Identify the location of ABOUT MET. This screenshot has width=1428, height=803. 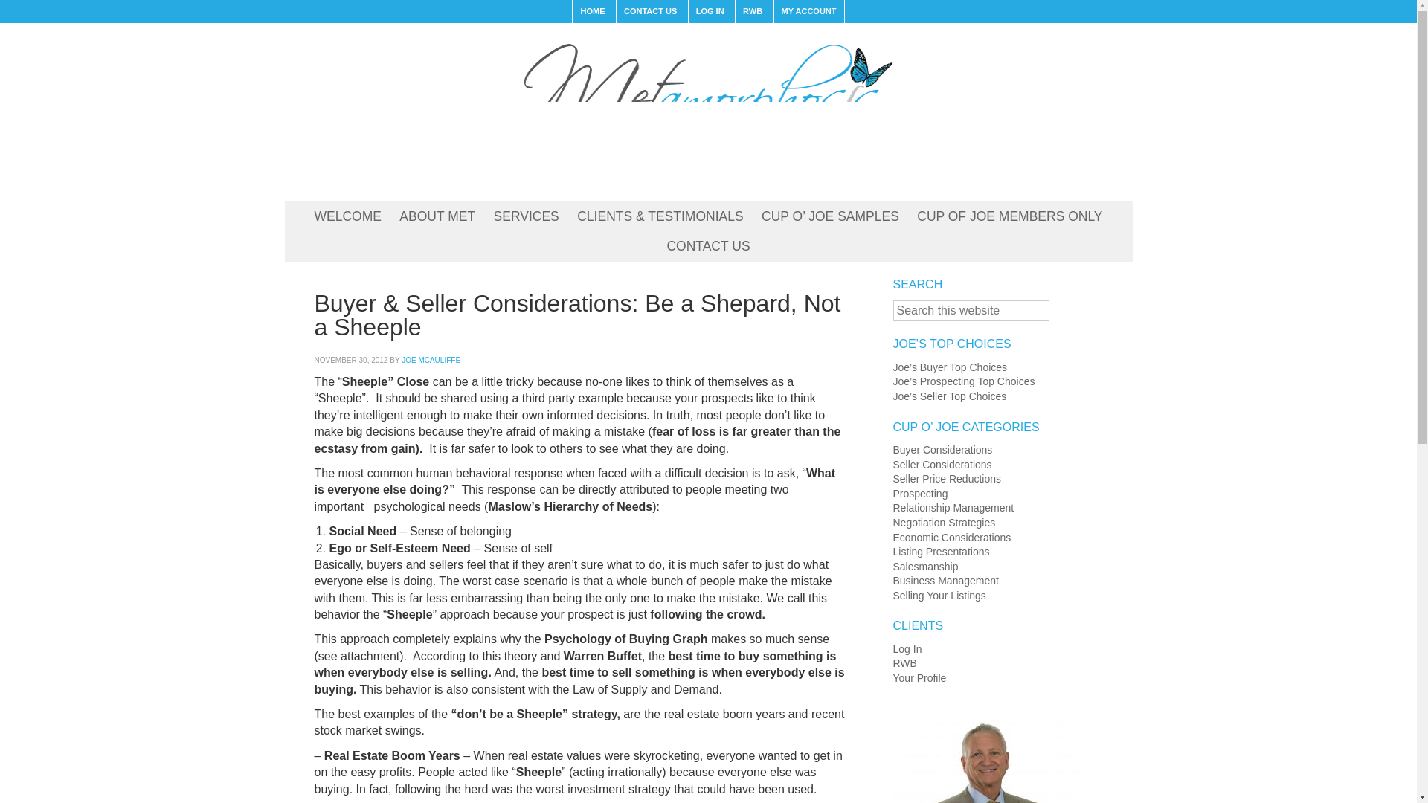
(437, 217).